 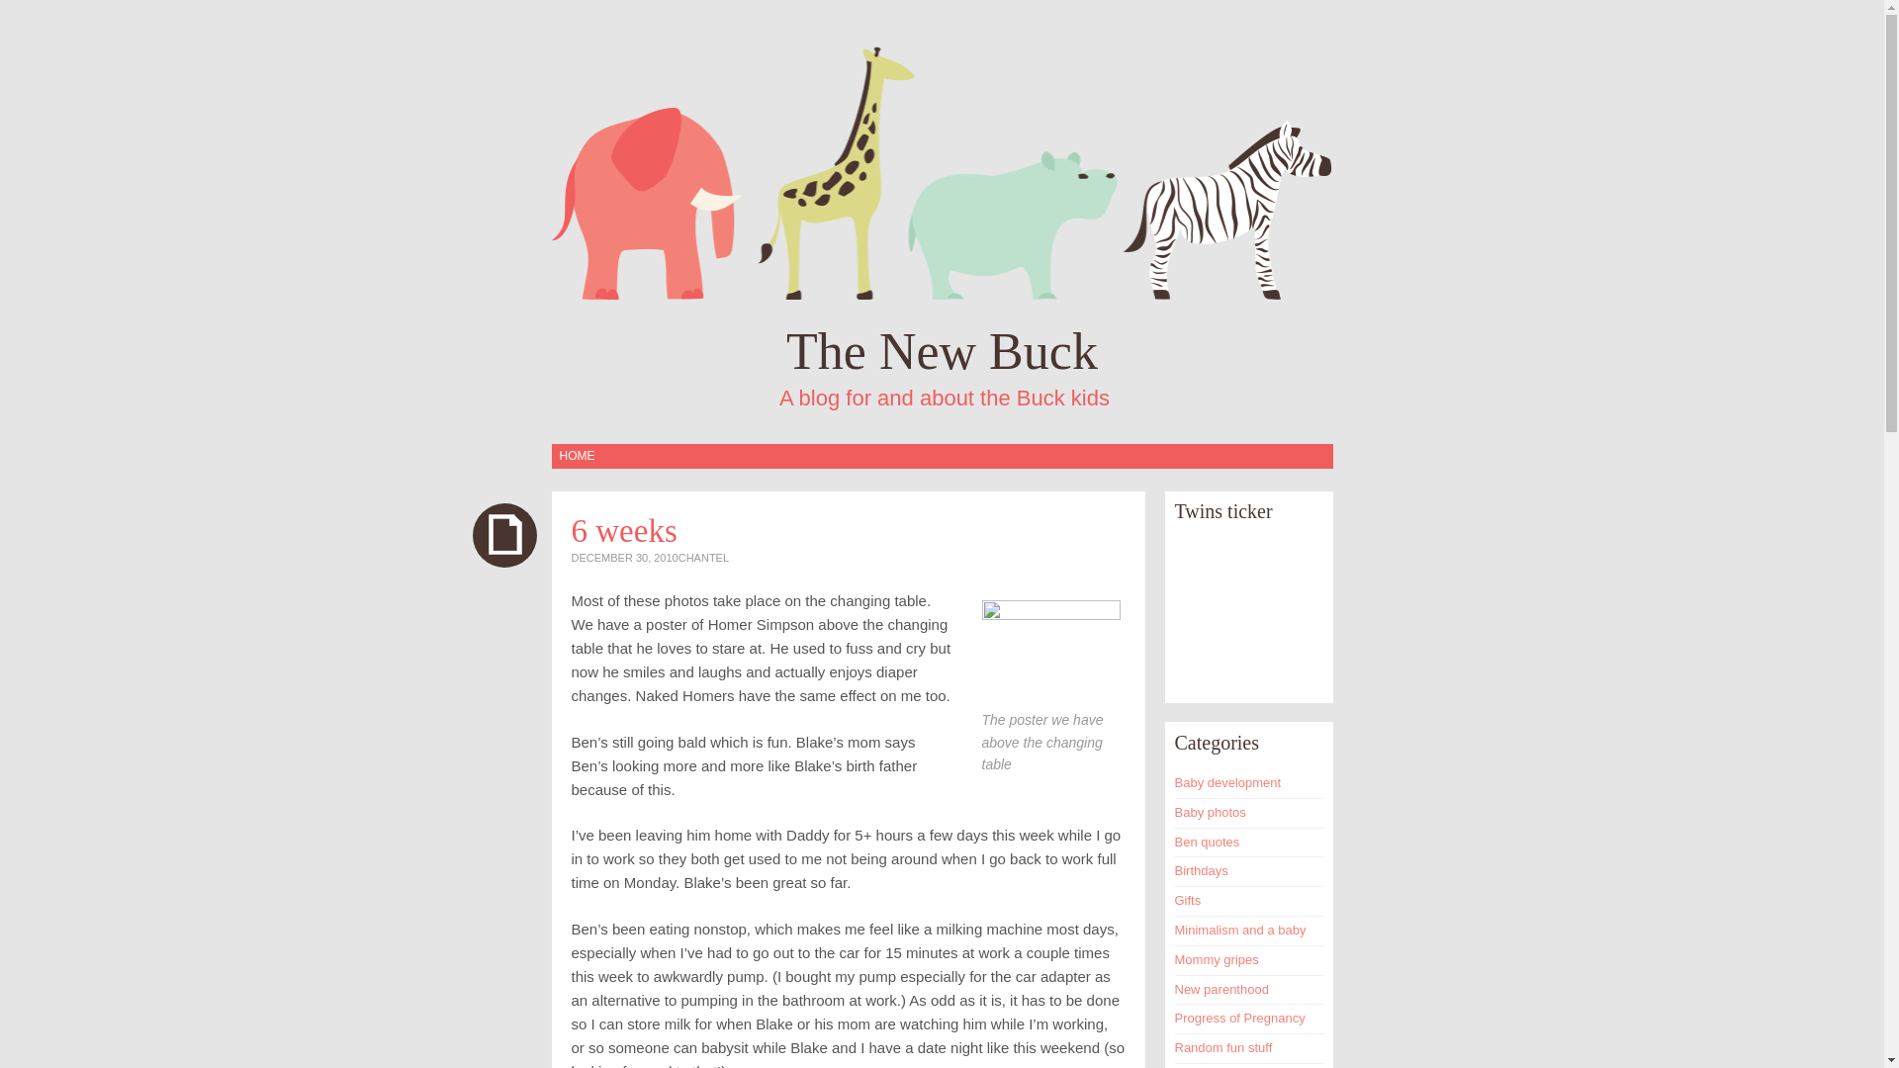 What do you see at coordinates (1228, 783) in the screenshot?
I see `Baby development` at bounding box center [1228, 783].